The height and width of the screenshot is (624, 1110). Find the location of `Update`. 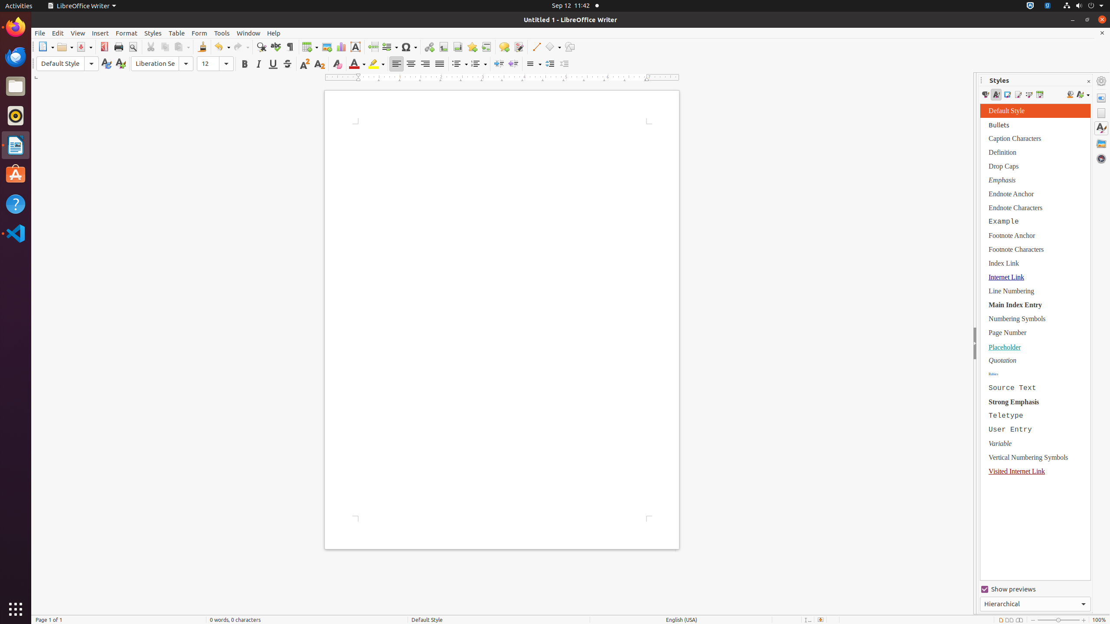

Update is located at coordinates (106, 64).